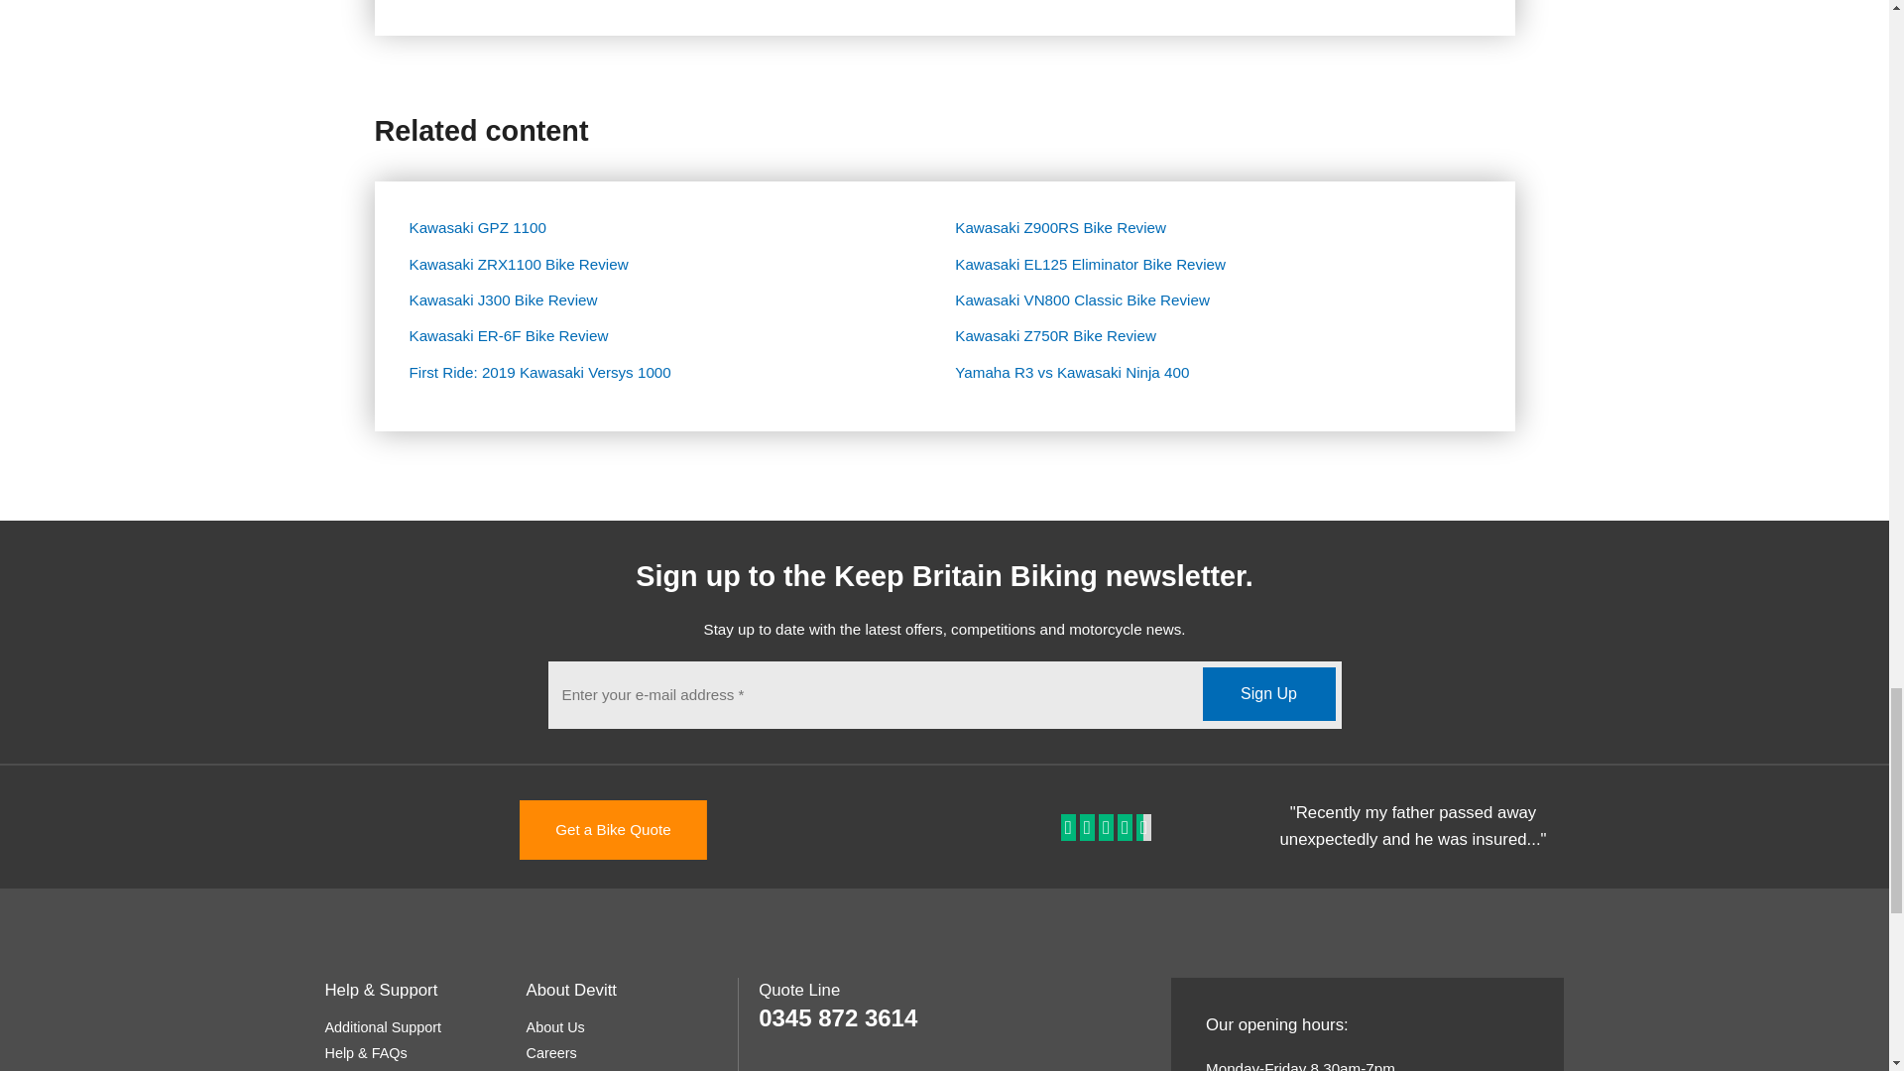 The width and height of the screenshot is (1904, 1071). I want to click on Sign Up, so click(1267, 693).